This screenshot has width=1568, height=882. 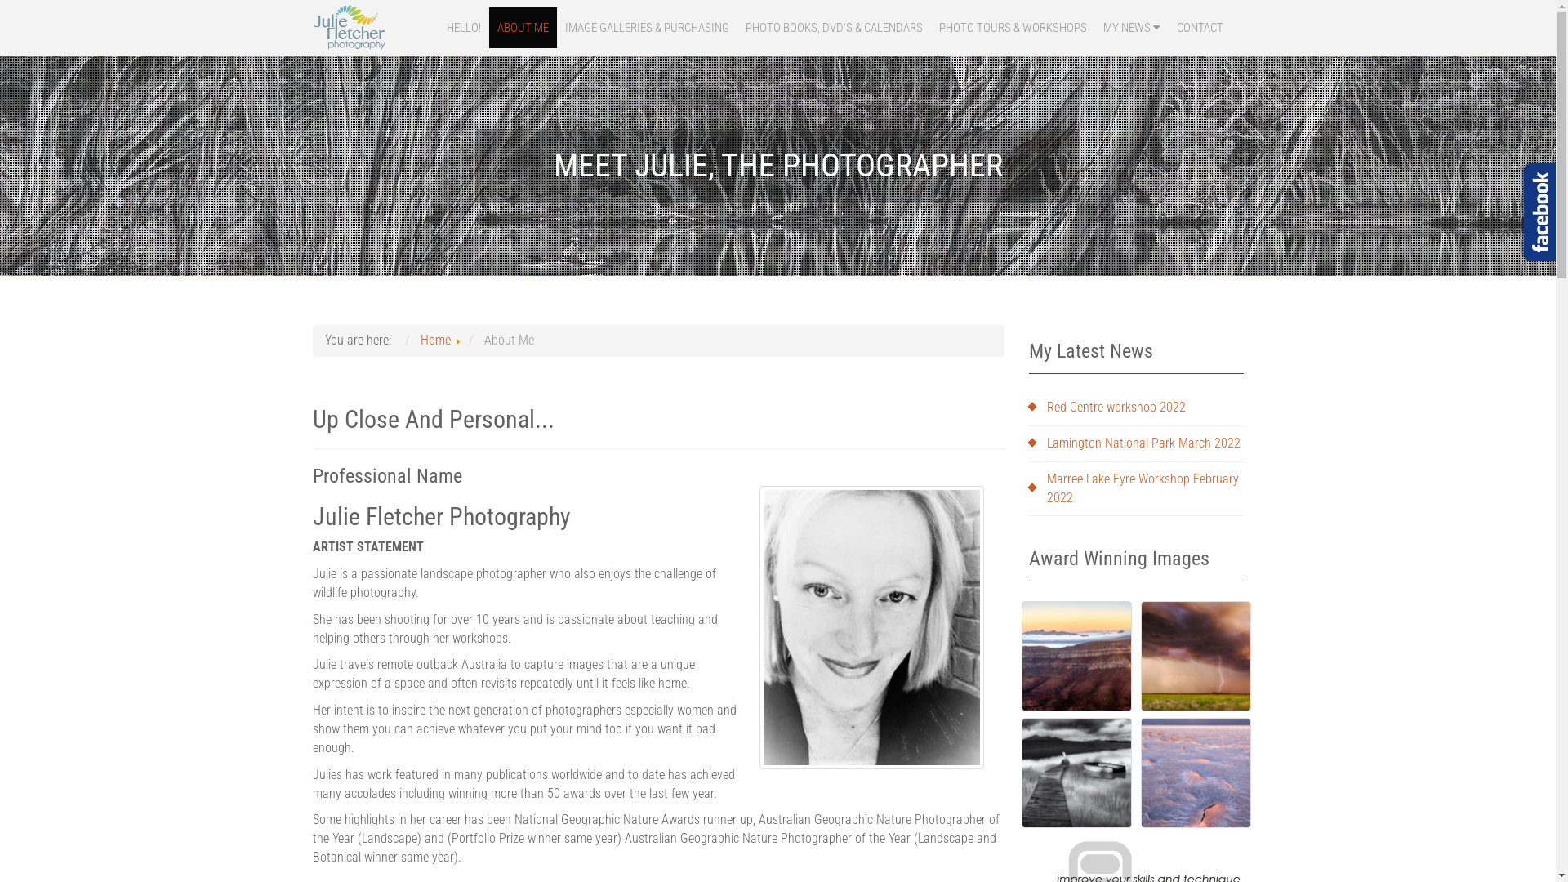 I want to click on Lamington National Park March 2022, so click(x=1137, y=444).